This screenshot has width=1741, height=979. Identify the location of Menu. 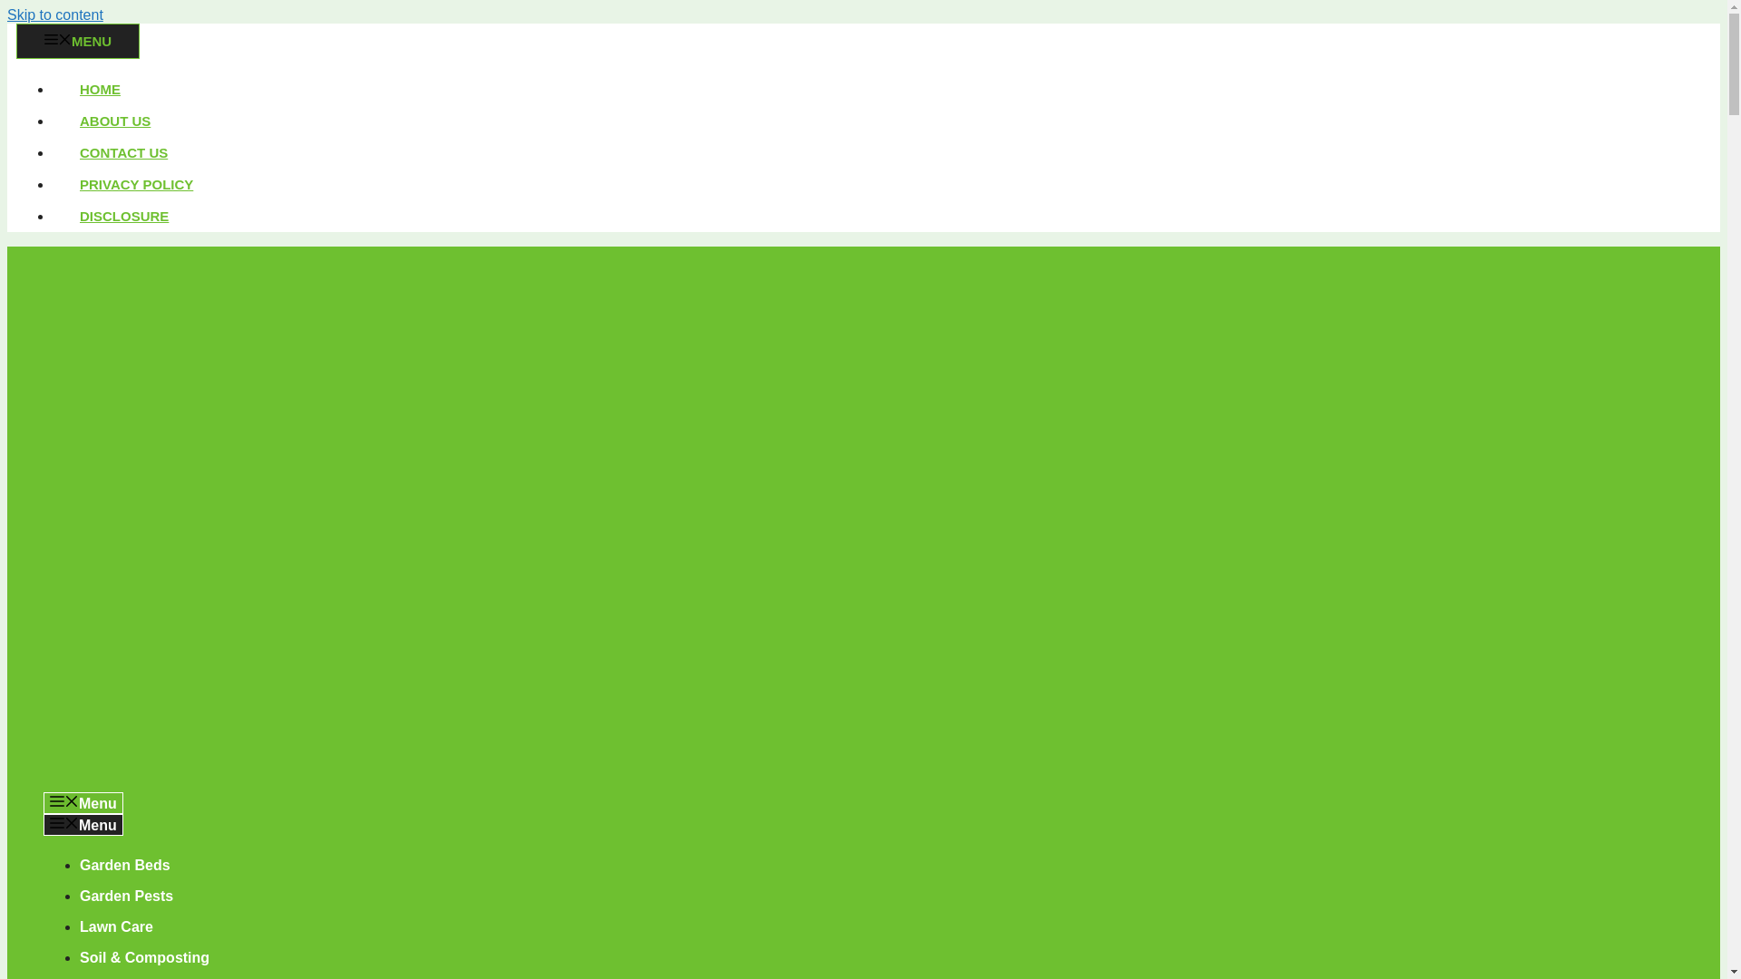
(83, 802).